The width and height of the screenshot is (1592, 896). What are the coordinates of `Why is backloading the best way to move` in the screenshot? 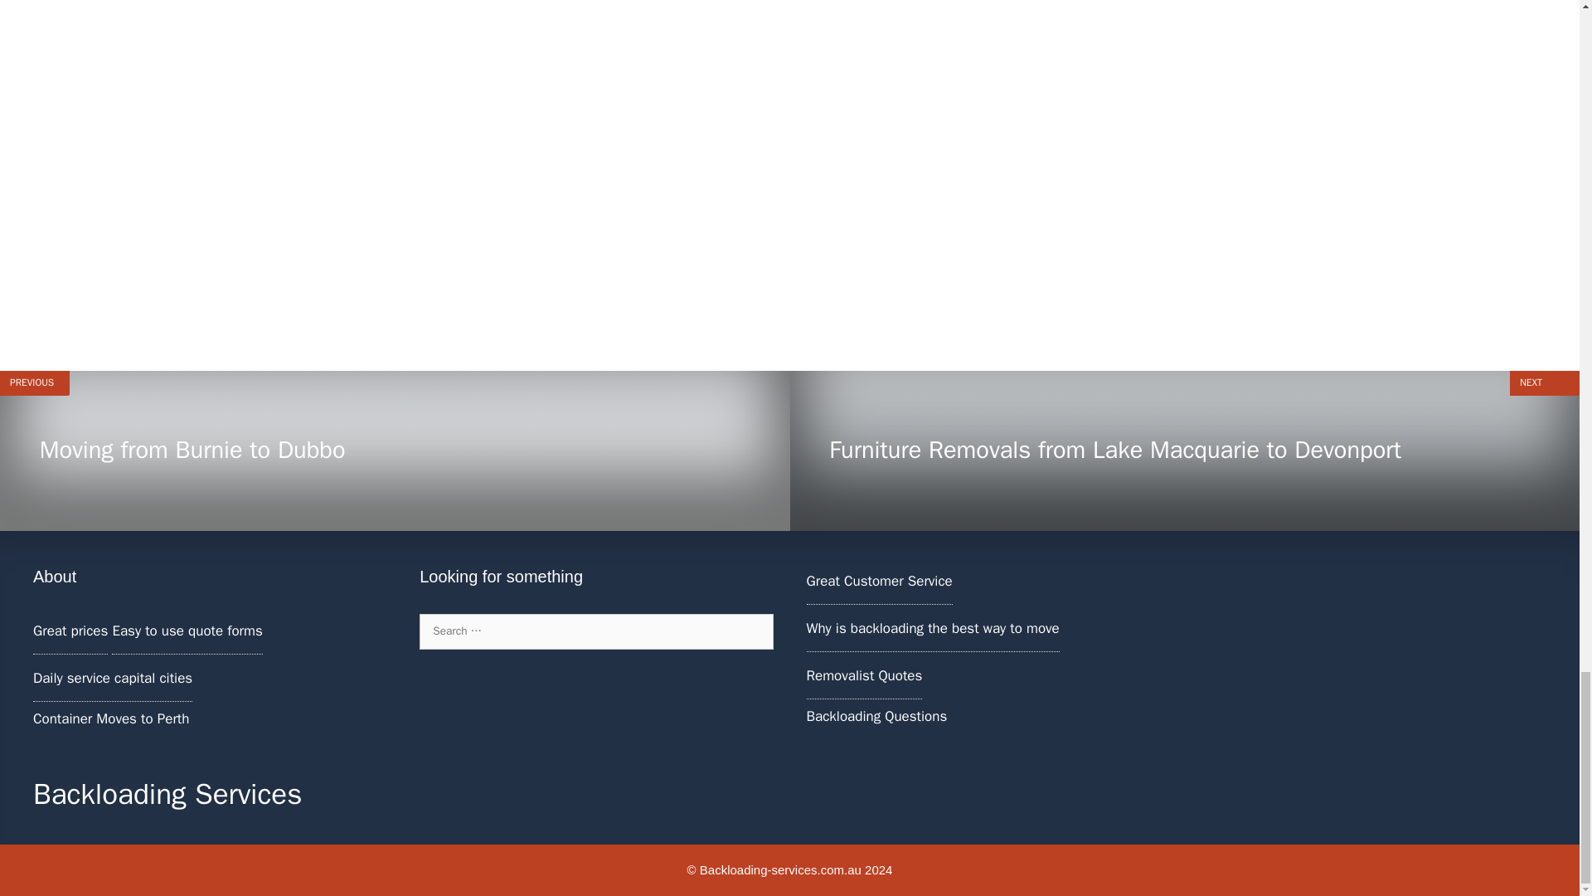 It's located at (932, 628).